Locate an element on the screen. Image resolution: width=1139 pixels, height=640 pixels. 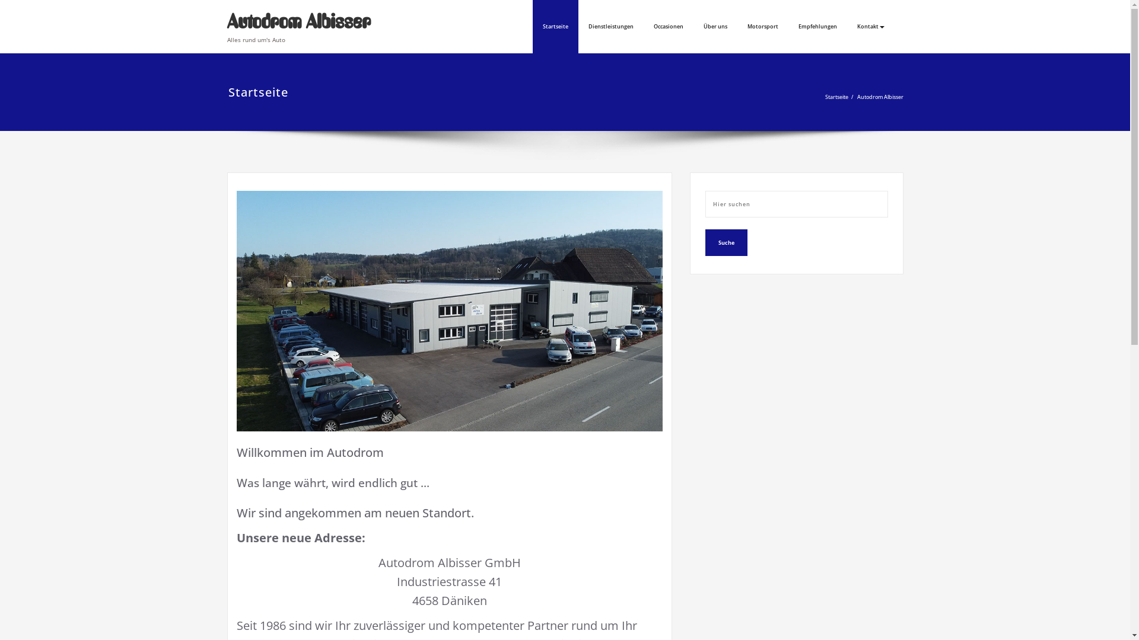
Suche is located at coordinates (726, 243).